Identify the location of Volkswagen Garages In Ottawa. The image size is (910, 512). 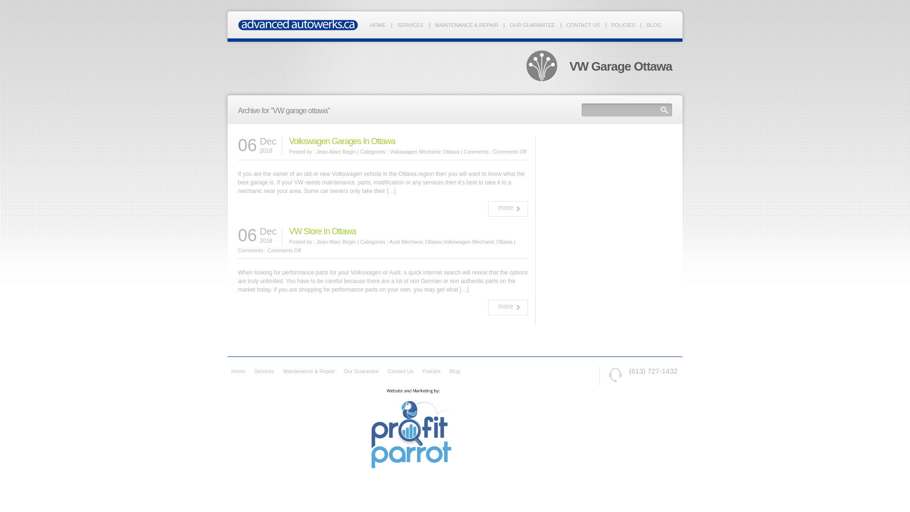
(342, 141).